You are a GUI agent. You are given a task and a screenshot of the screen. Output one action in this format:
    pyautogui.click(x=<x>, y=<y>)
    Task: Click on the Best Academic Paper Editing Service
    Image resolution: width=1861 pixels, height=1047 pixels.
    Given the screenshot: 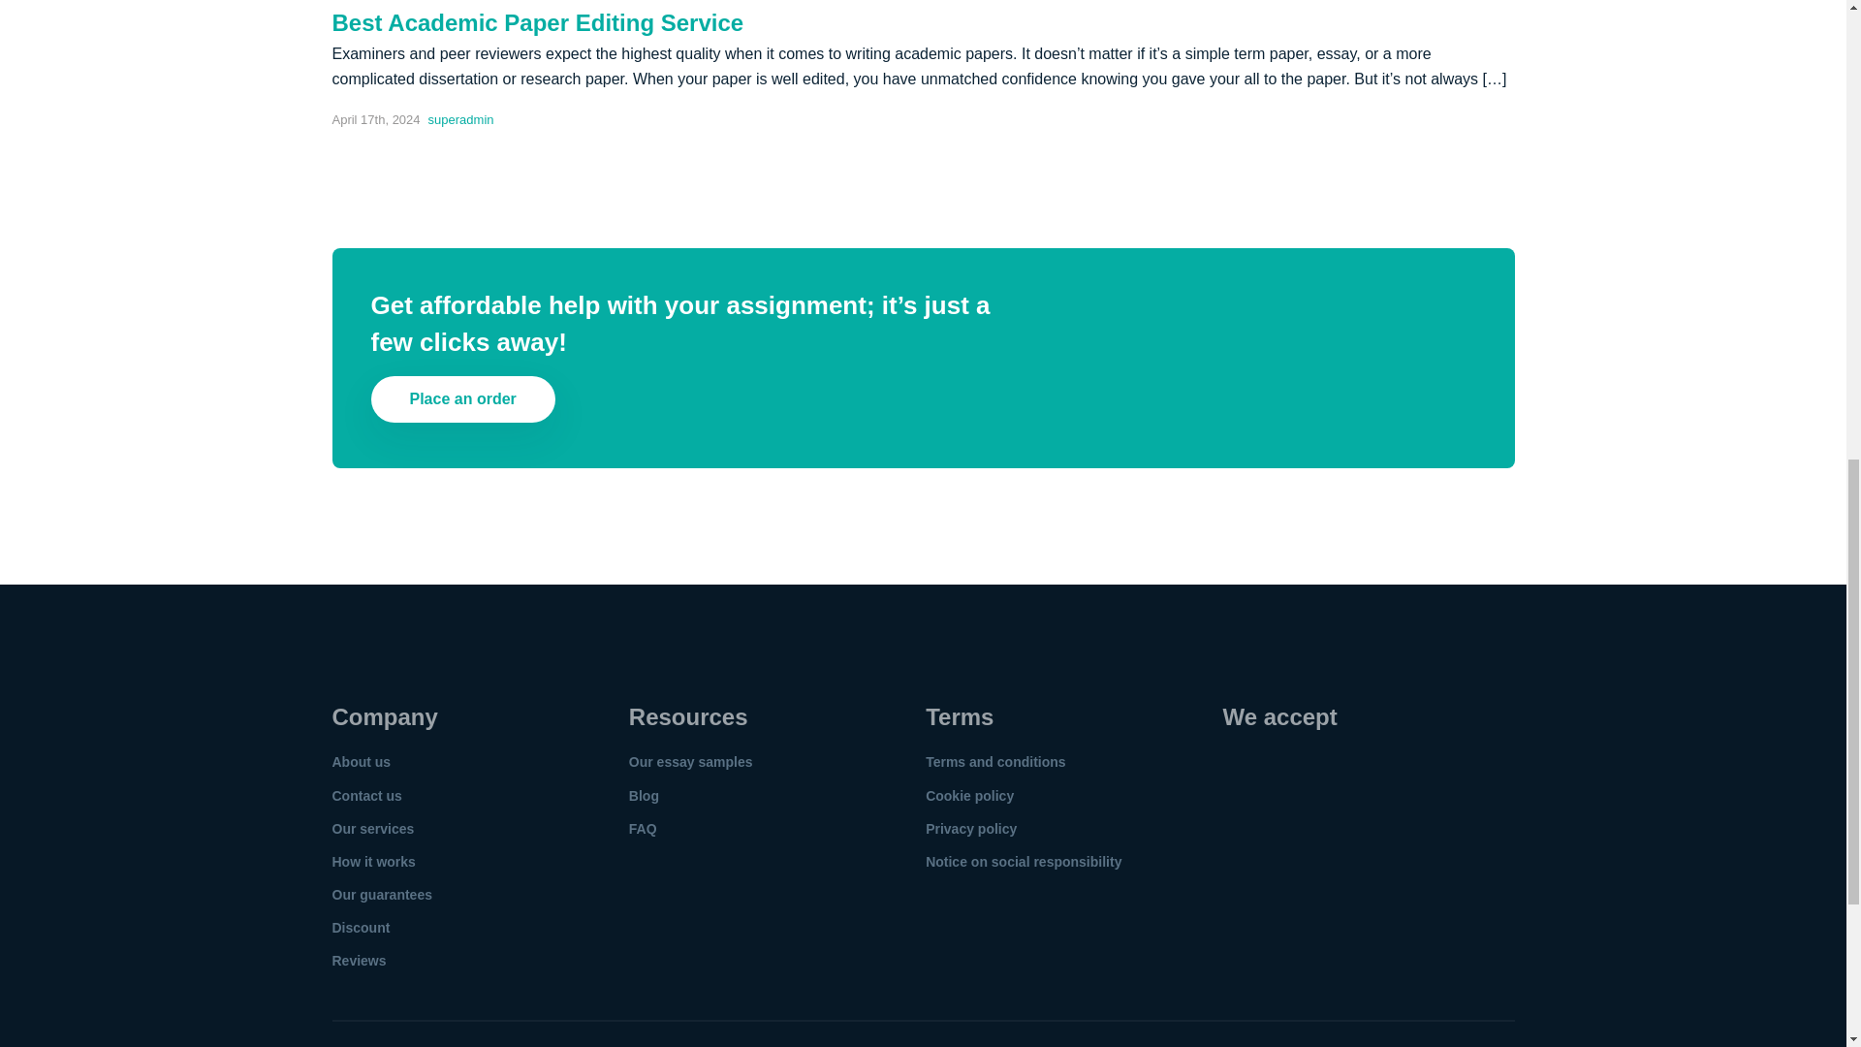 What is the action you would take?
    pyautogui.click(x=537, y=21)
    